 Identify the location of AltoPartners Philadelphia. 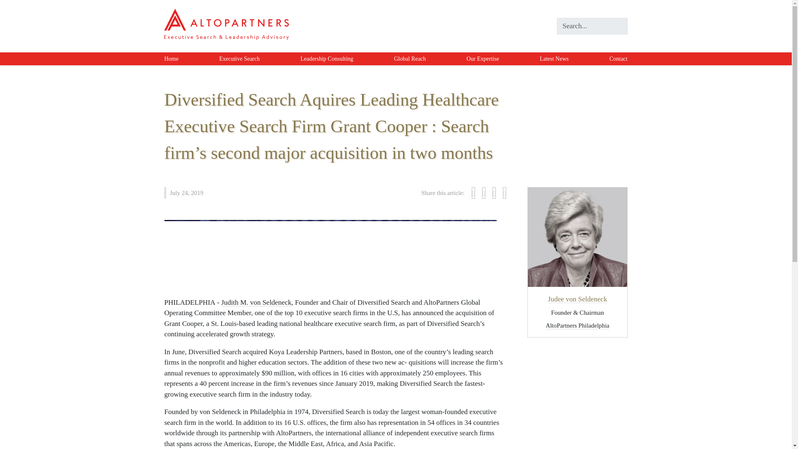
(578, 325).